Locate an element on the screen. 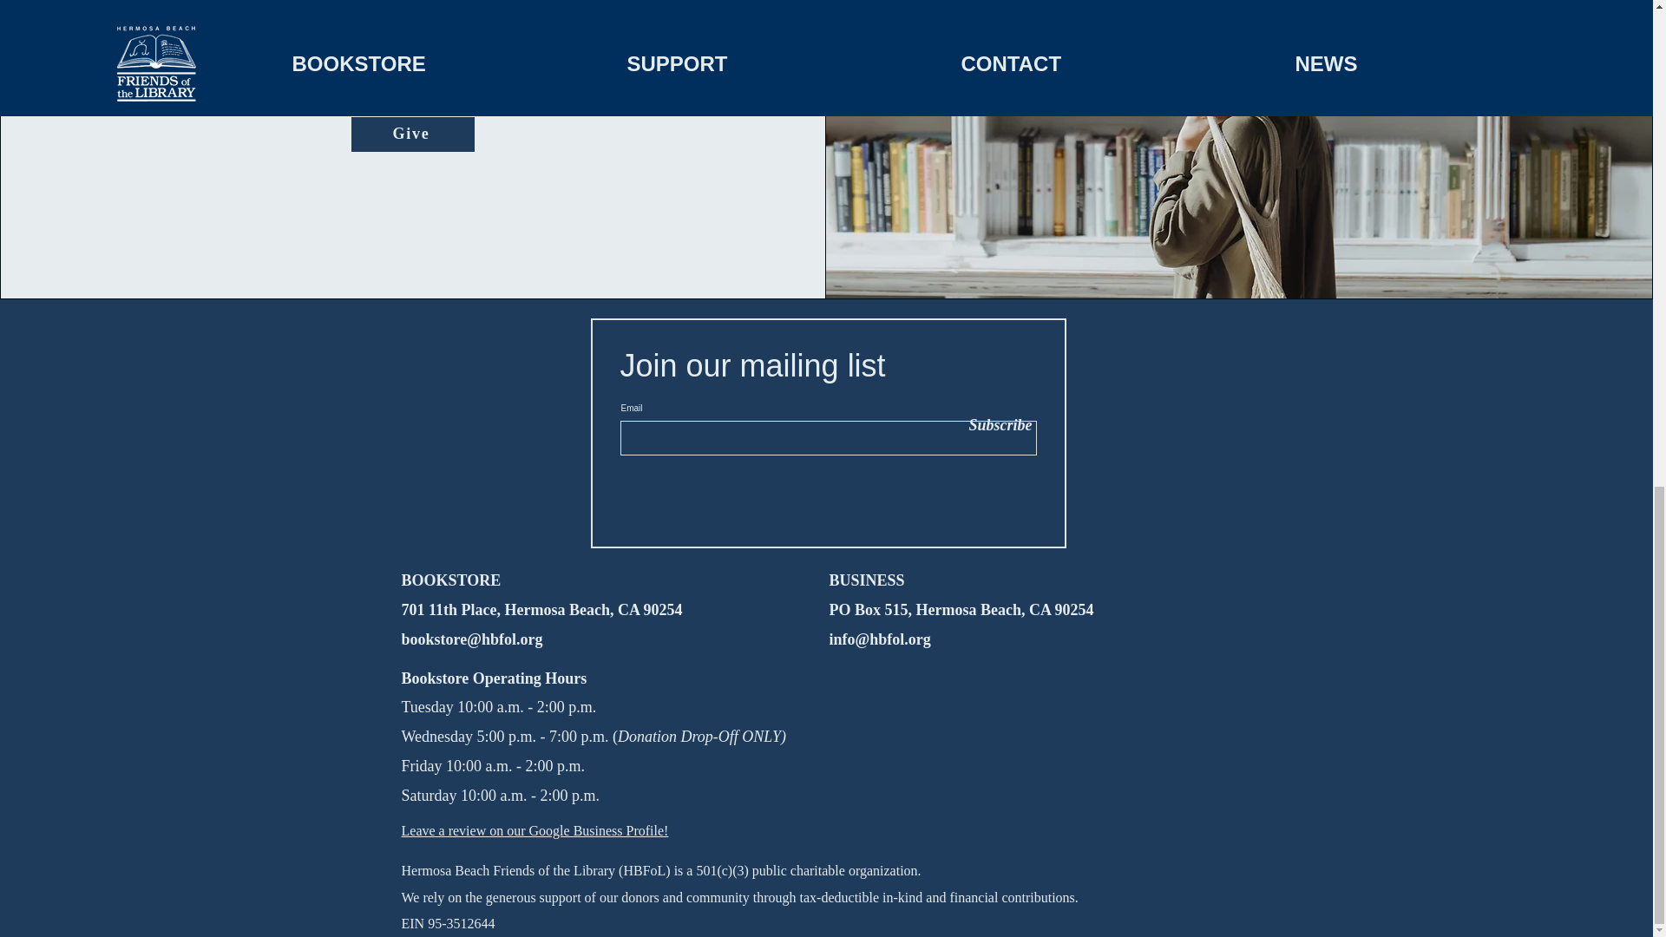  Give is located at coordinates (413, 134).